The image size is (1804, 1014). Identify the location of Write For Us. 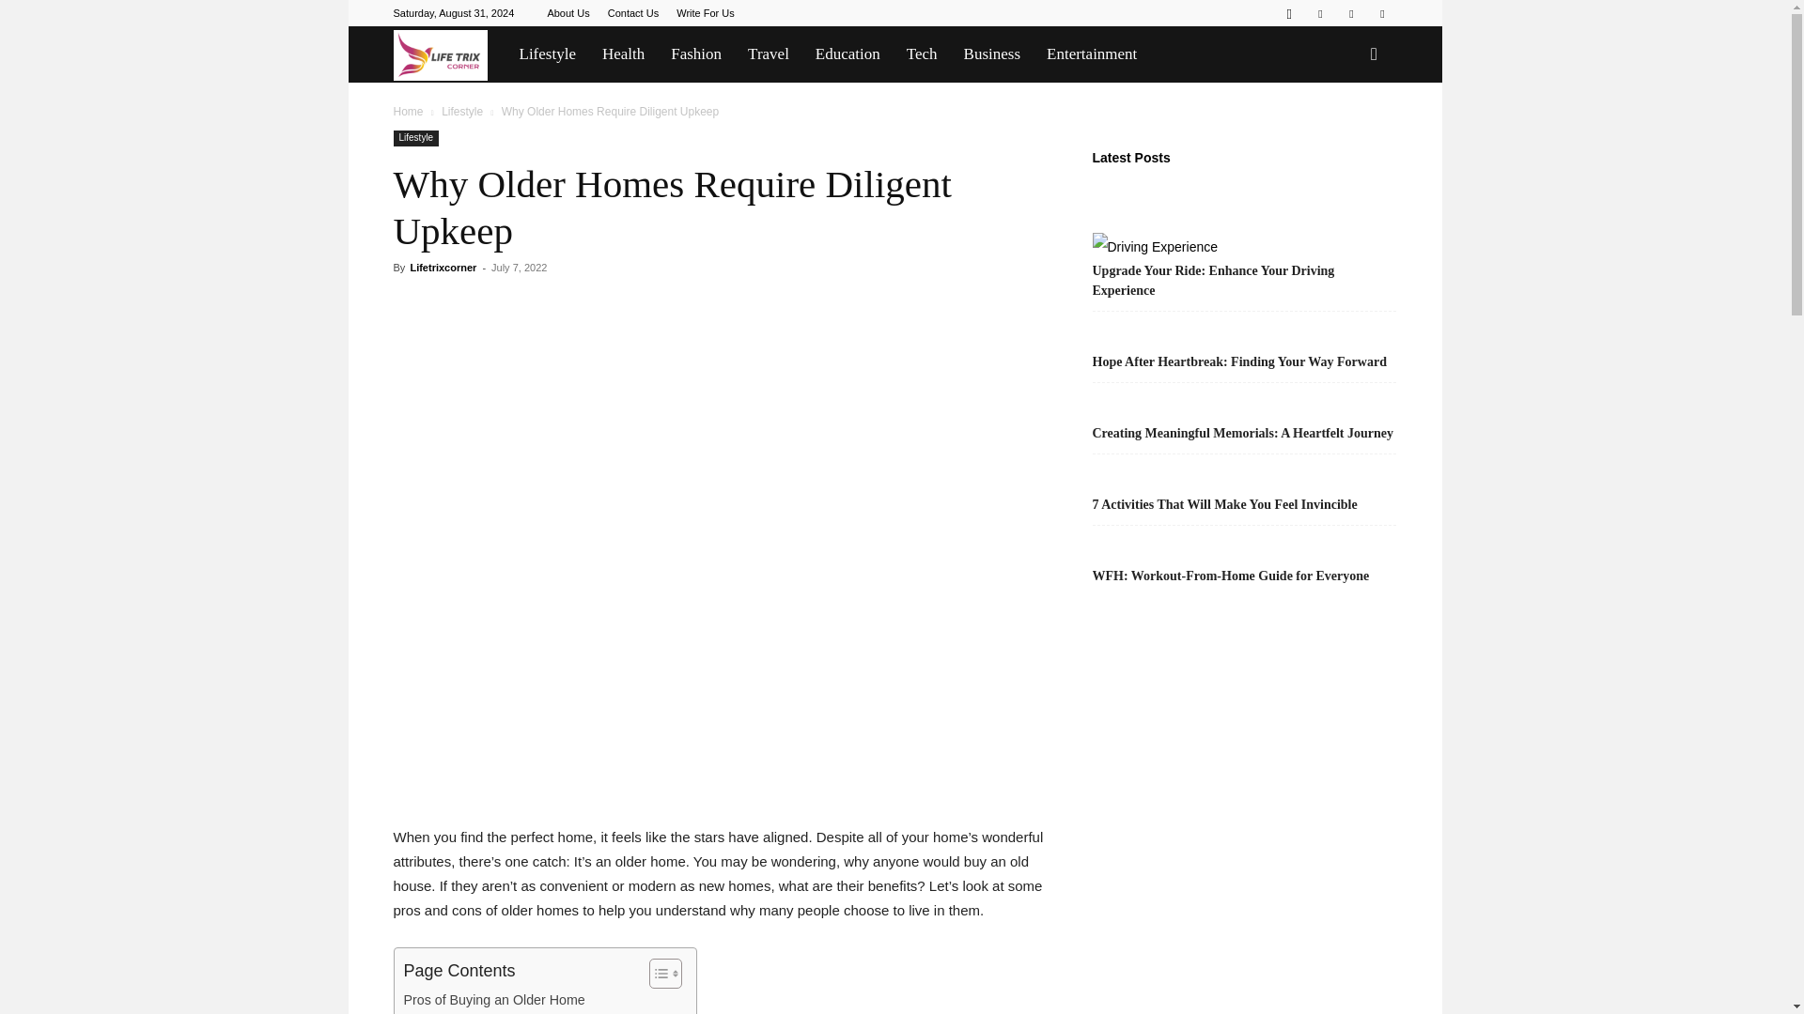
(705, 13).